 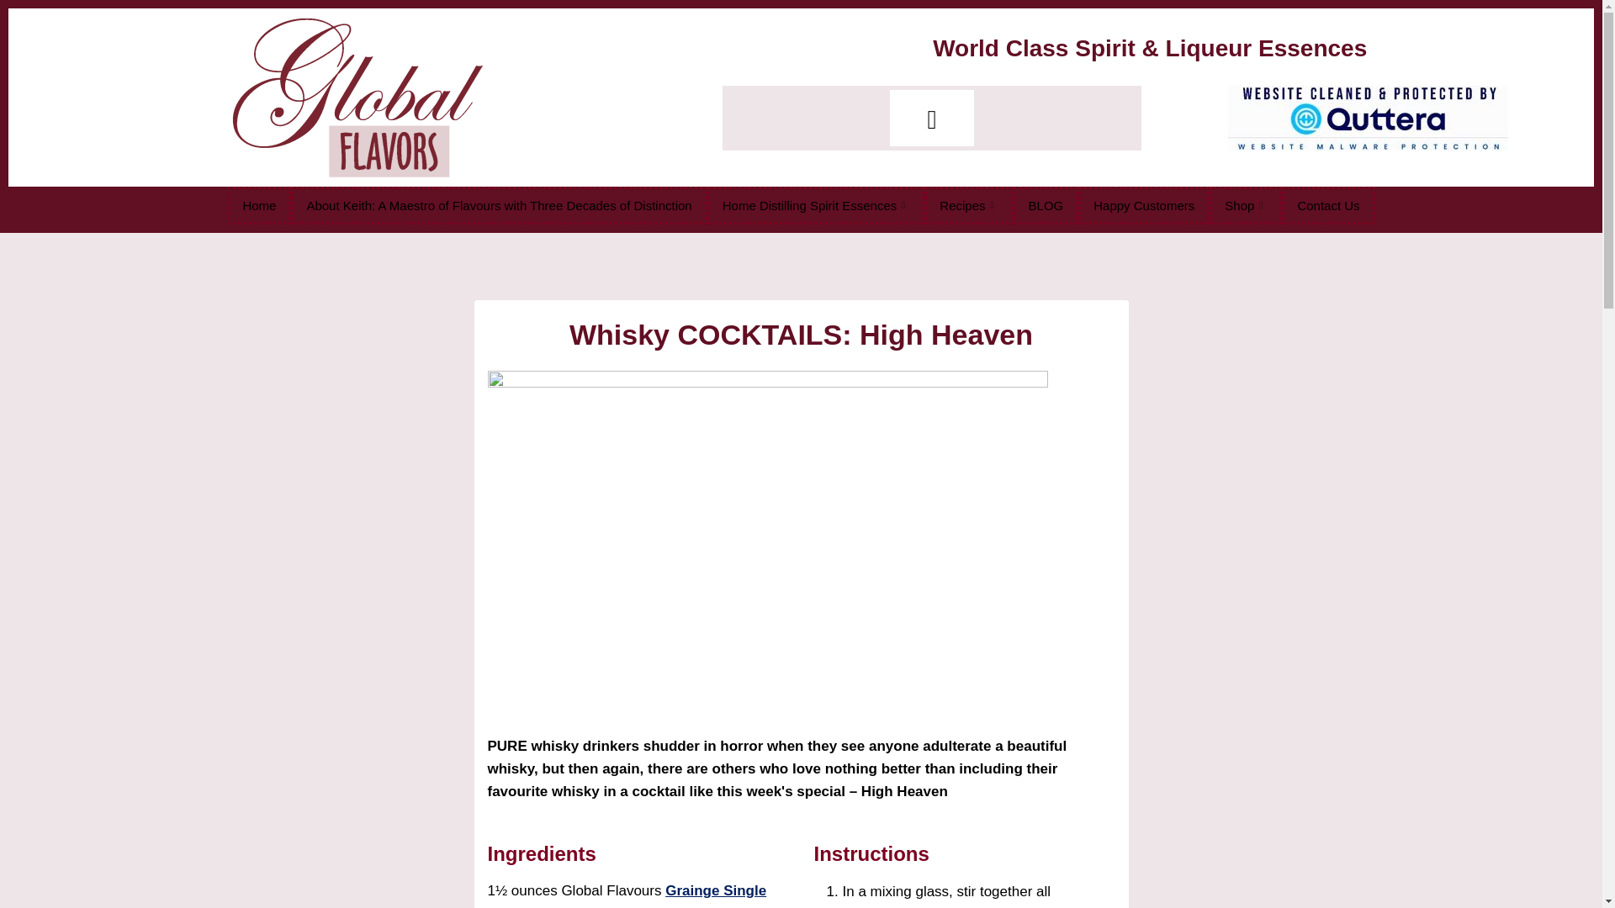 I want to click on Grainge Single Malt Whisky Premium Spirit Essence, so click(x=627, y=895).